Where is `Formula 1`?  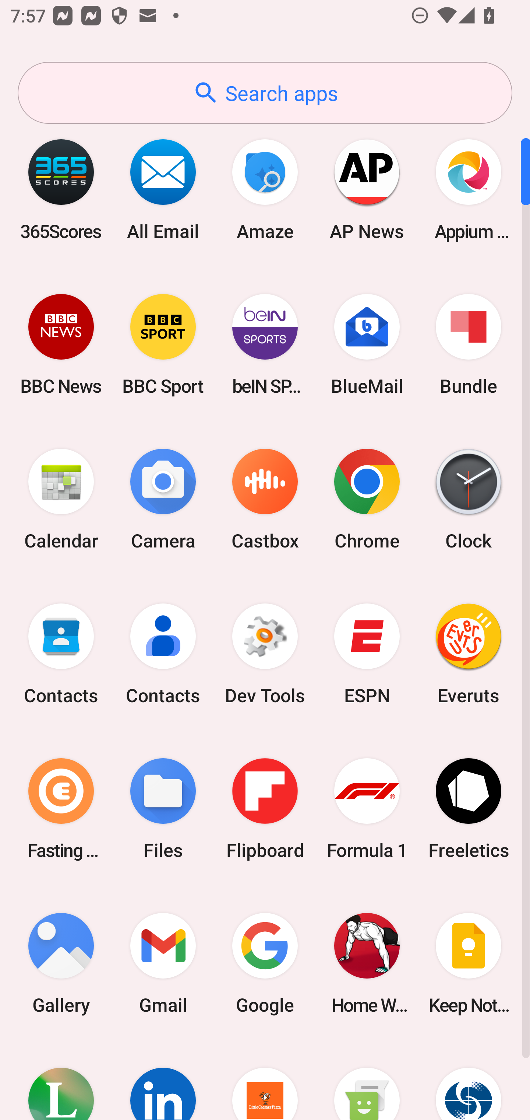 Formula 1 is located at coordinates (367, 808).